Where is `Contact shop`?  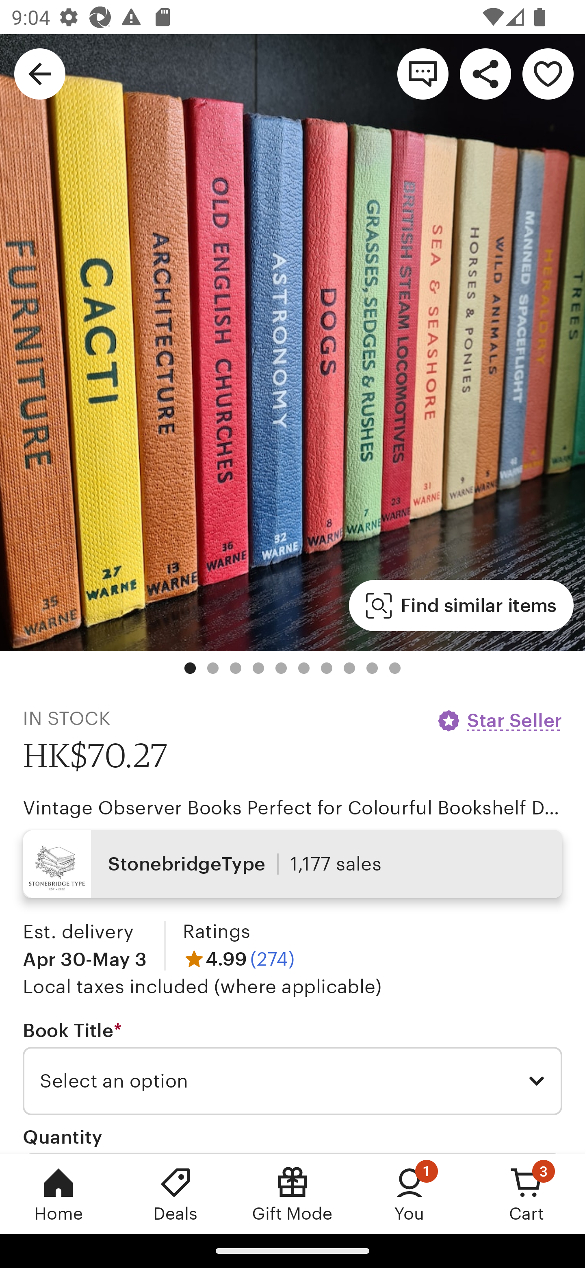 Contact shop is located at coordinates (422, 73).